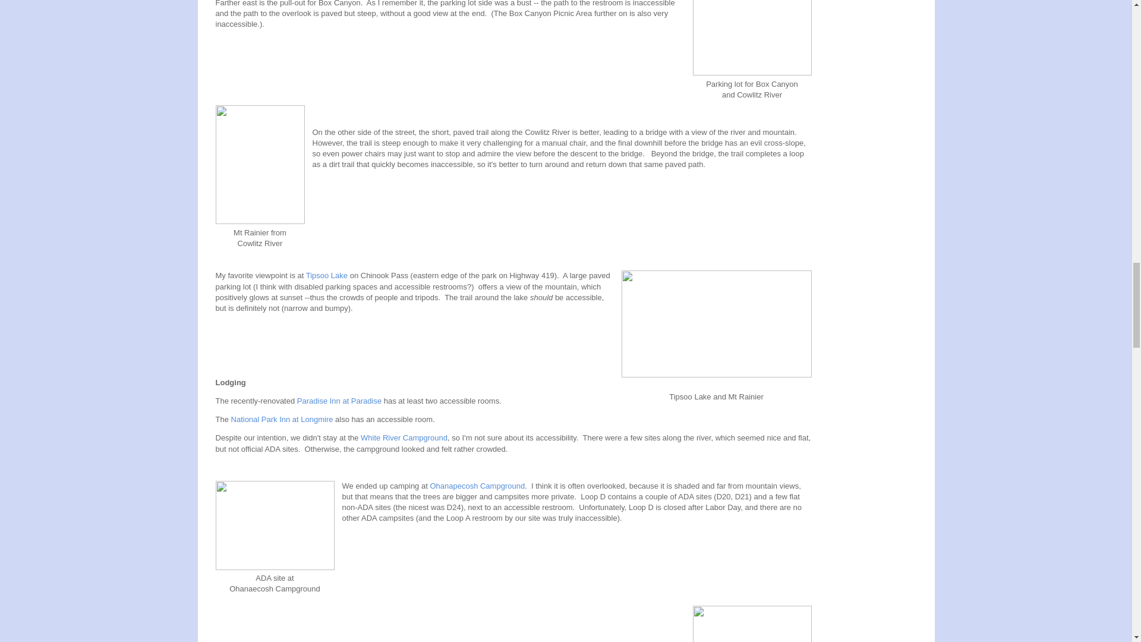 Image resolution: width=1141 pixels, height=642 pixels. I want to click on Ohanapecosh Campground, so click(477, 486).